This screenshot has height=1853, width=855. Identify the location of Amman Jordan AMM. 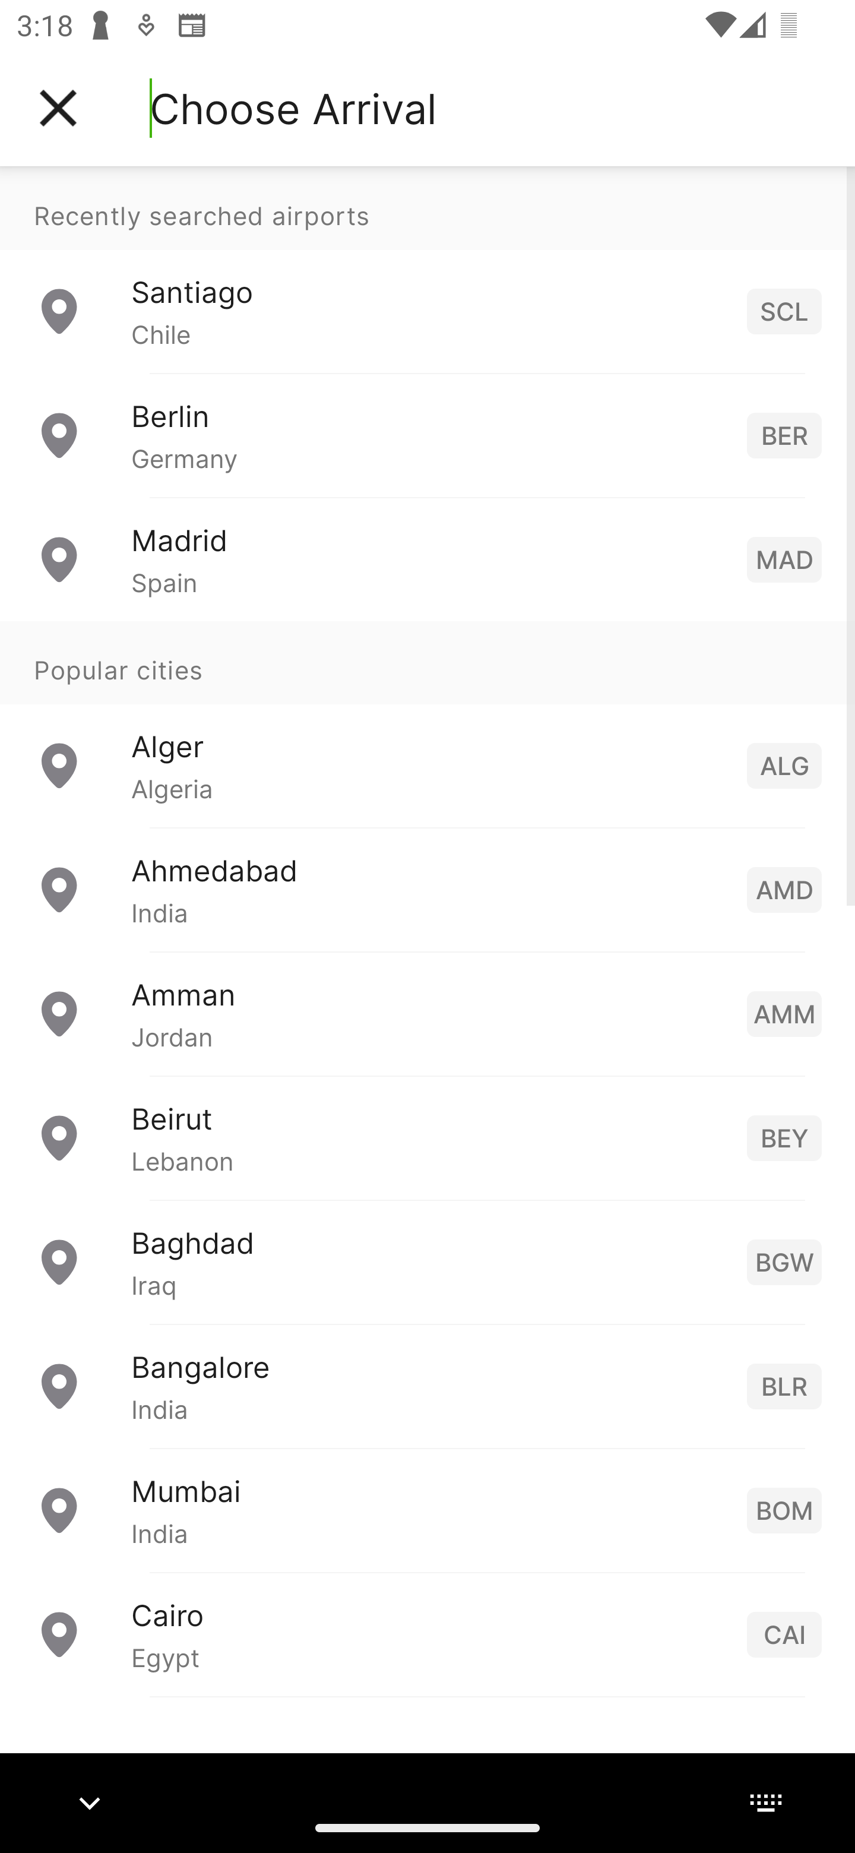
(427, 1012).